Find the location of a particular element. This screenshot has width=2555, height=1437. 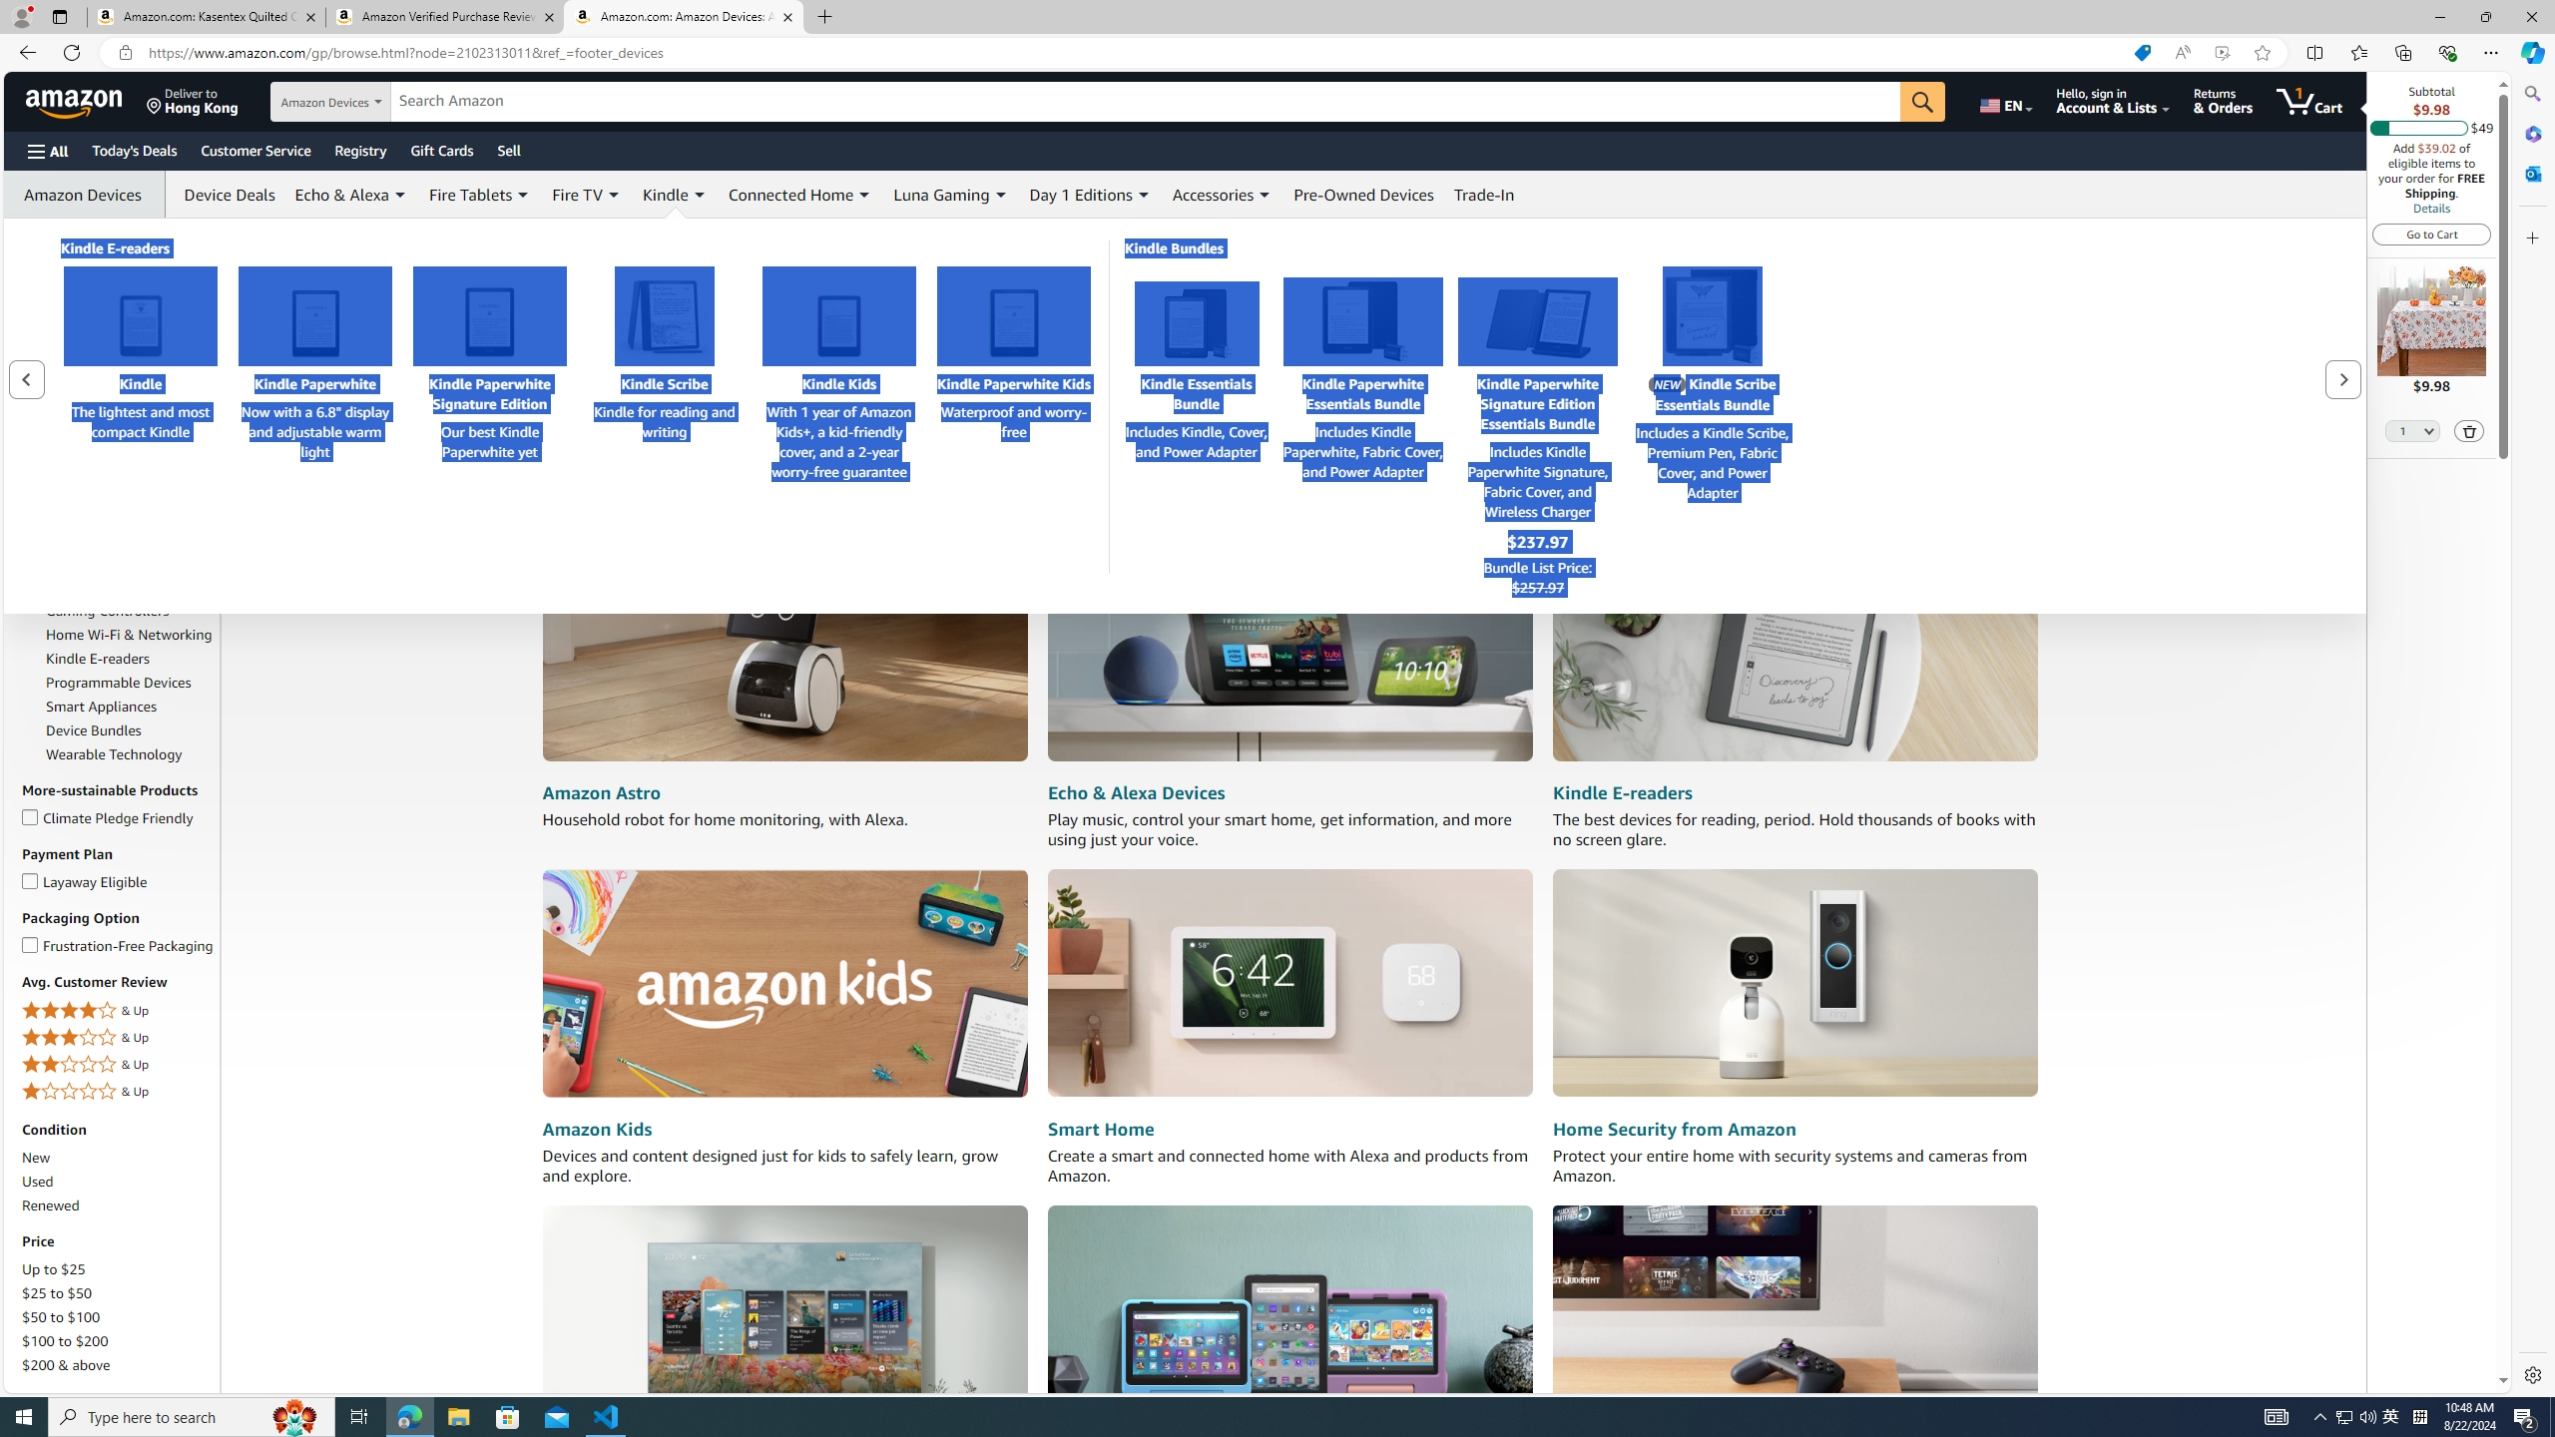

1 Star & Up& Up is located at coordinates (119, 1092).